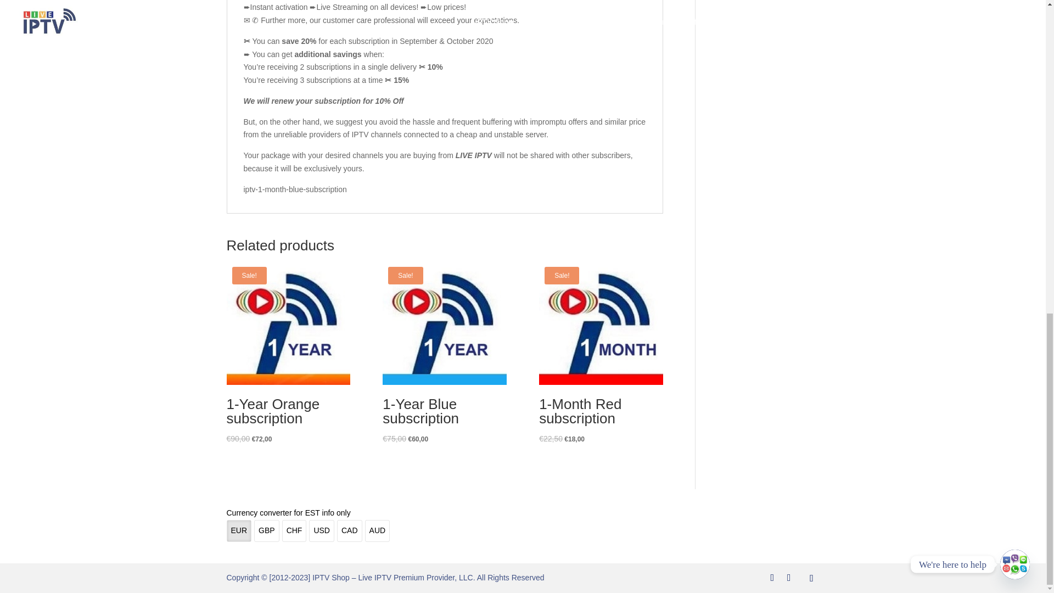  I want to click on Original price:18, so click(574, 439).